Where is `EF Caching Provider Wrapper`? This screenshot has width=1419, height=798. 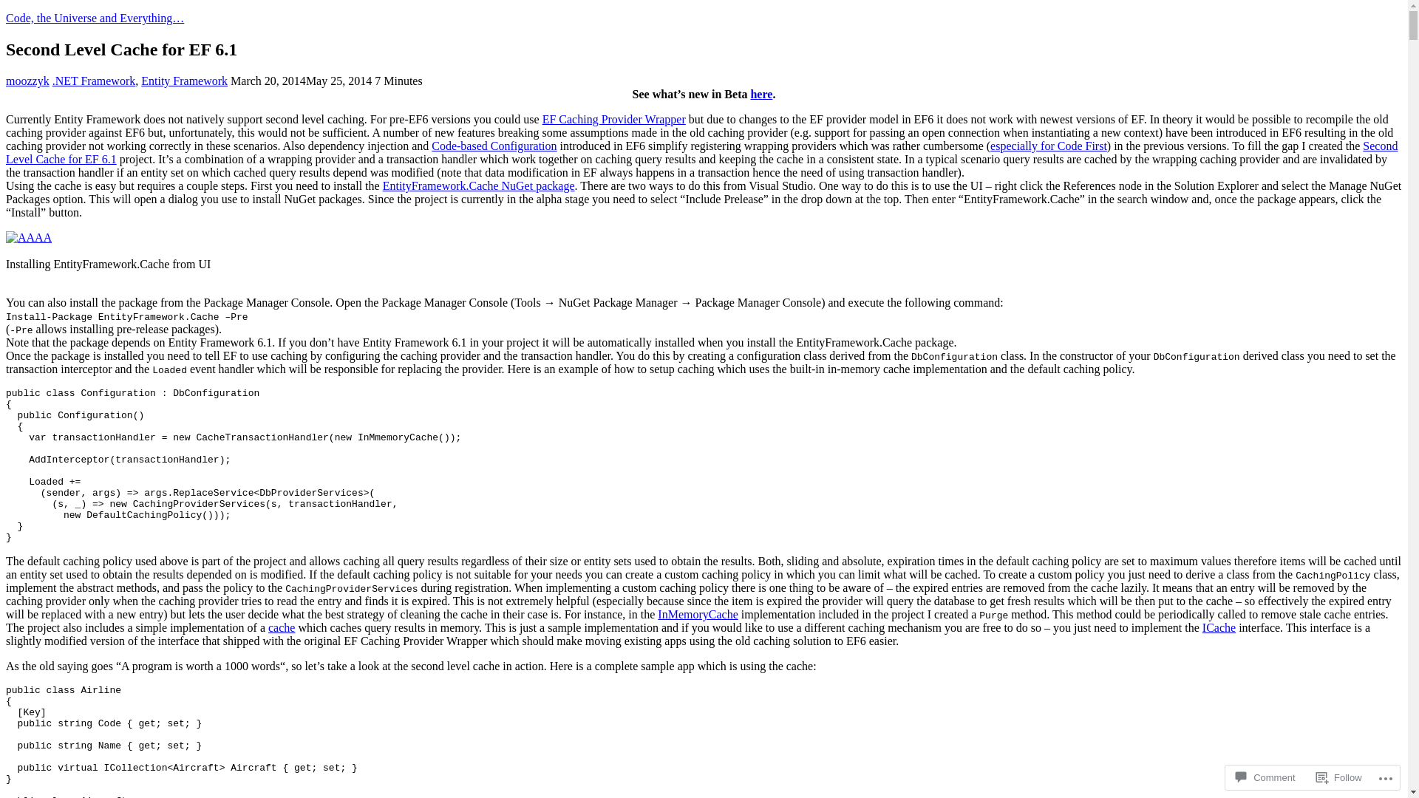 EF Caching Provider Wrapper is located at coordinates (614, 120).